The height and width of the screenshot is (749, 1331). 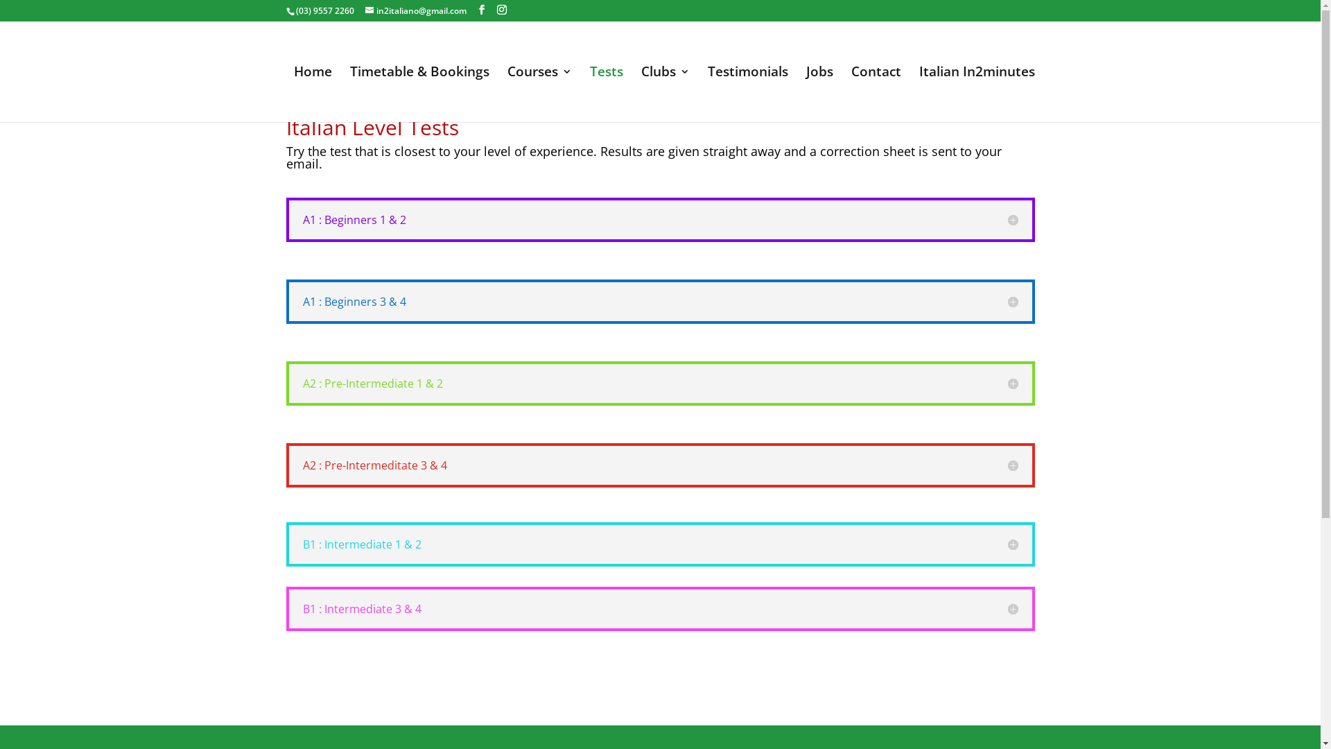 I want to click on Tests, so click(x=606, y=94).